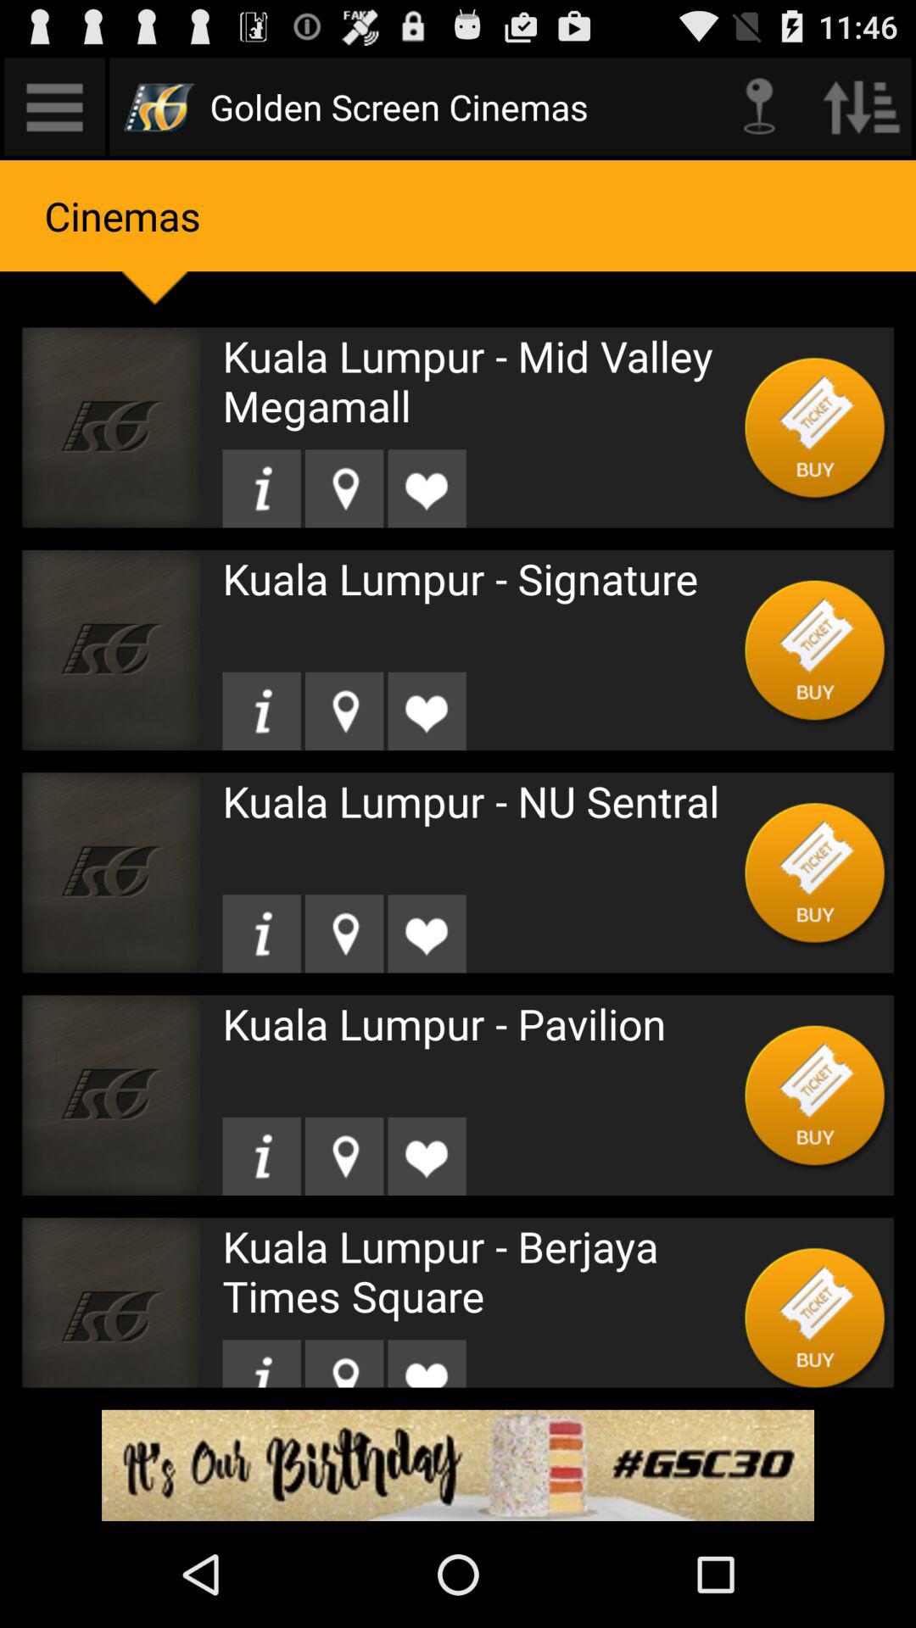  Describe the element at coordinates (344, 1363) in the screenshot. I see `go do sealet` at that location.